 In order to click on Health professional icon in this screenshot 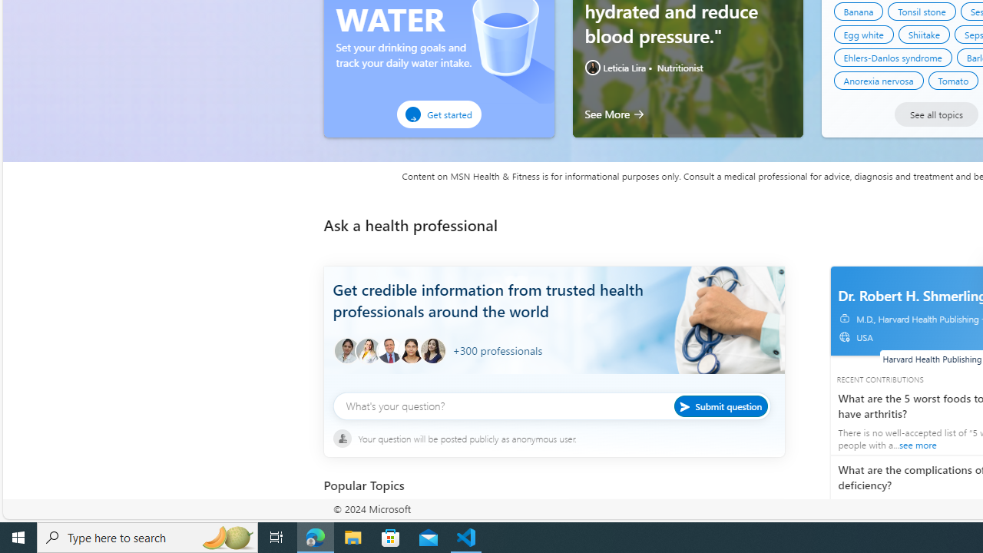, I will do `click(346, 351)`.